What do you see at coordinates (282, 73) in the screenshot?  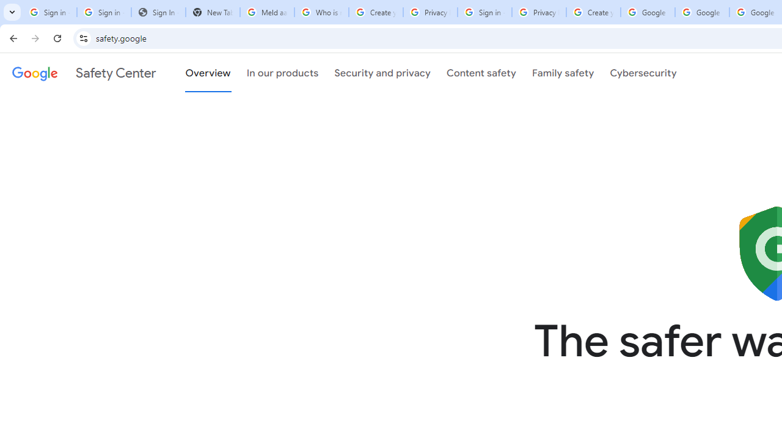 I see `In our products` at bounding box center [282, 73].